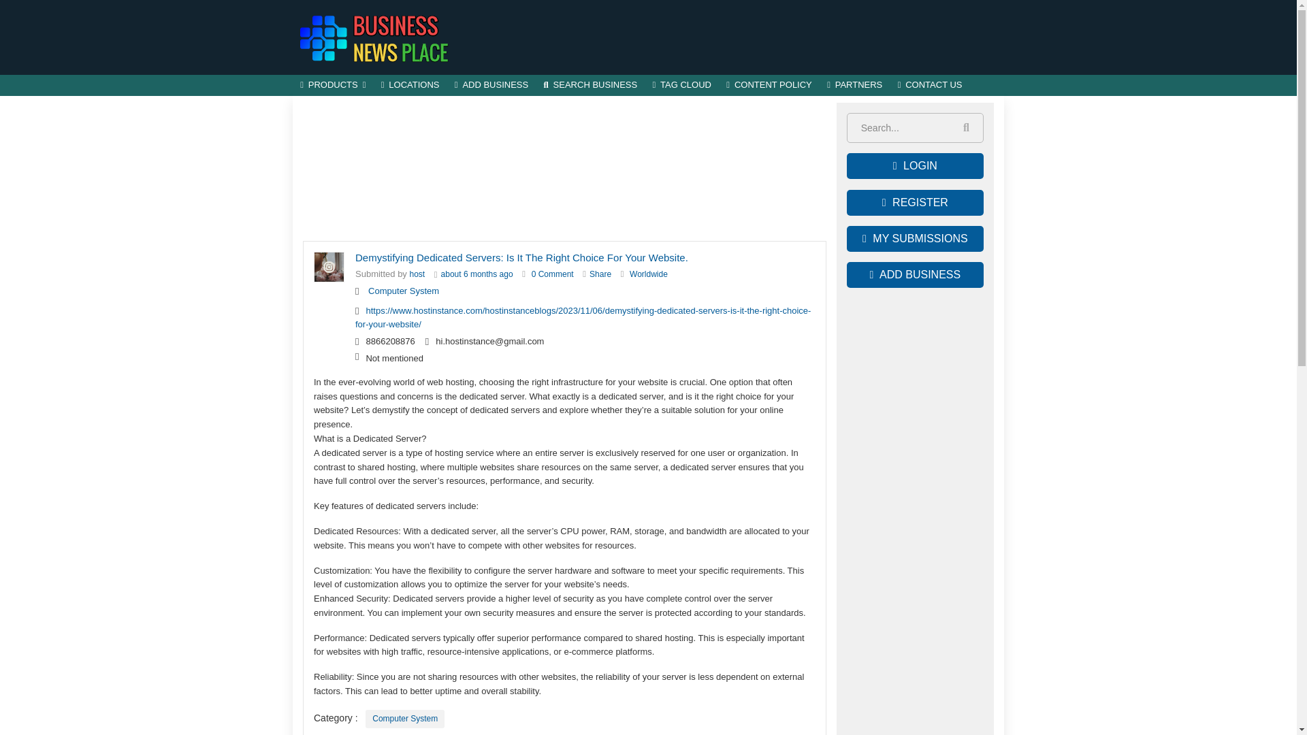  What do you see at coordinates (410, 86) in the screenshot?
I see `LOCATIONS` at bounding box center [410, 86].